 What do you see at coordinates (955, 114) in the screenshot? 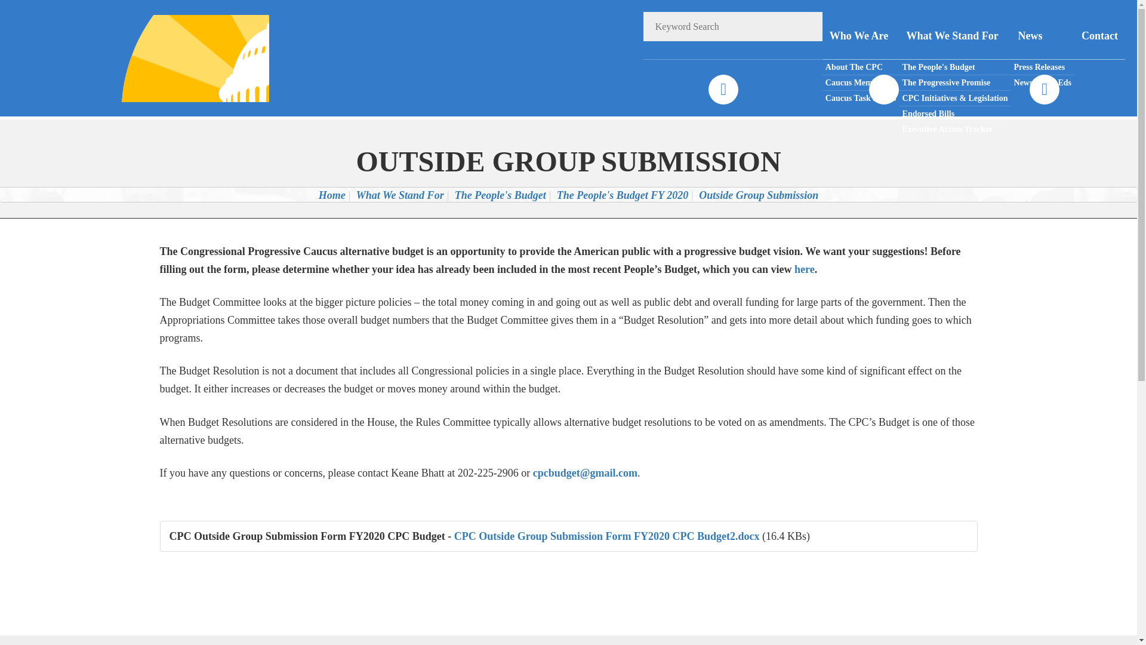
I see `Endorsed Bills` at bounding box center [955, 114].